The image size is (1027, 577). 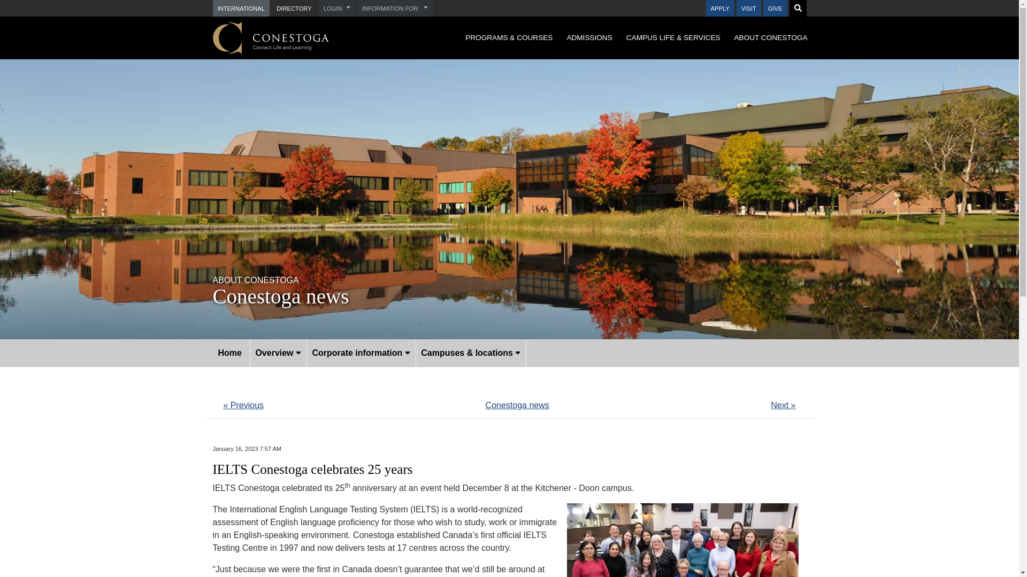 What do you see at coordinates (797, 7) in the screenshot?
I see `SEARCH SITE` at bounding box center [797, 7].